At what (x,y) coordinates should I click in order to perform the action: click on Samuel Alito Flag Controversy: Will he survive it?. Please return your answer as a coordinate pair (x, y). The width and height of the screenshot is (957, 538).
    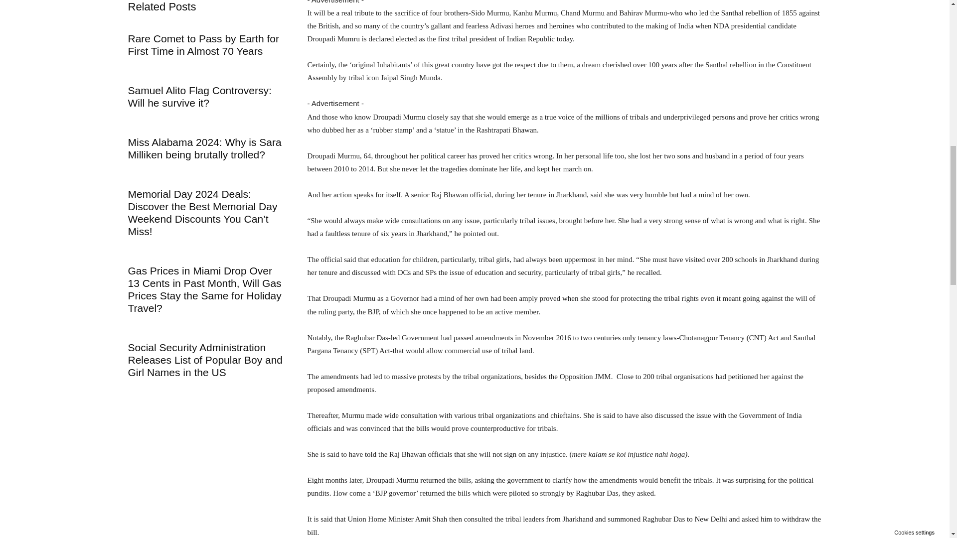
    Looking at the image, I should click on (199, 97).